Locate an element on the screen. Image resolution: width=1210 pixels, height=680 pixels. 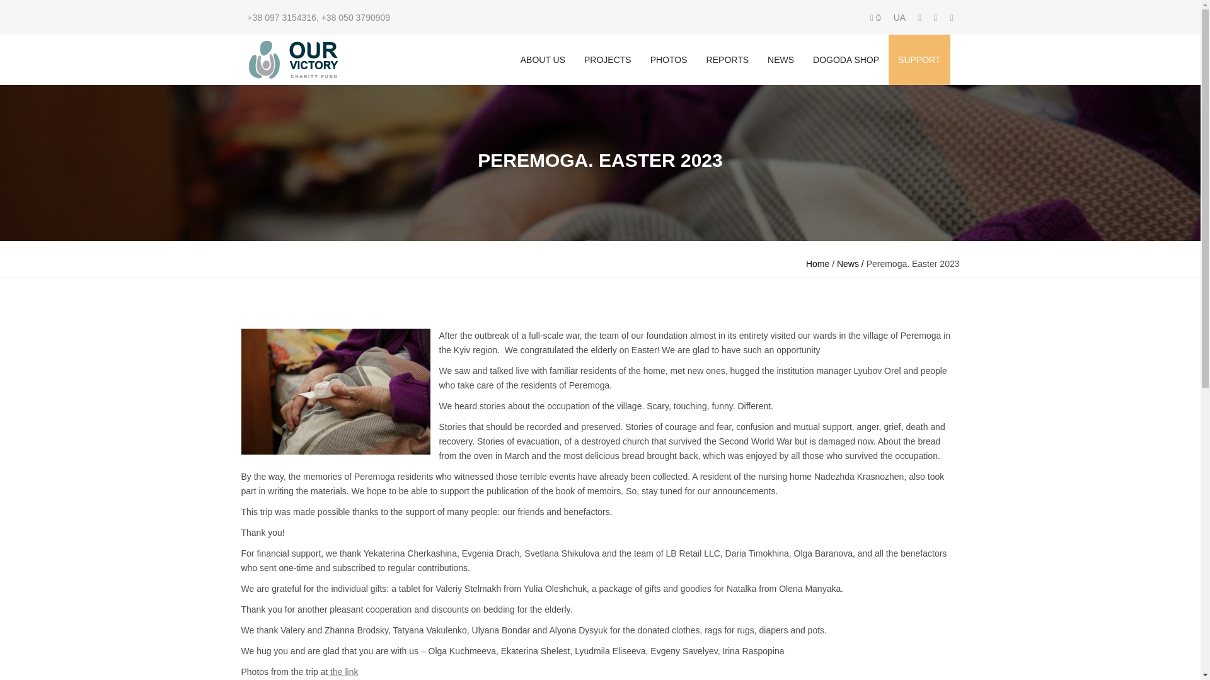
"Nasha Peremoga" Charitable Foundation is located at coordinates (292, 59).